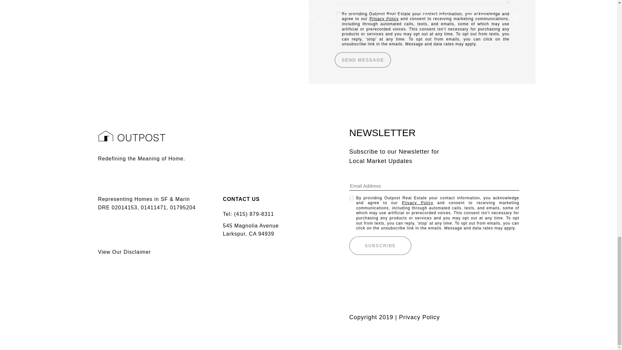  Describe the element at coordinates (351, 198) in the screenshot. I see `on` at that location.